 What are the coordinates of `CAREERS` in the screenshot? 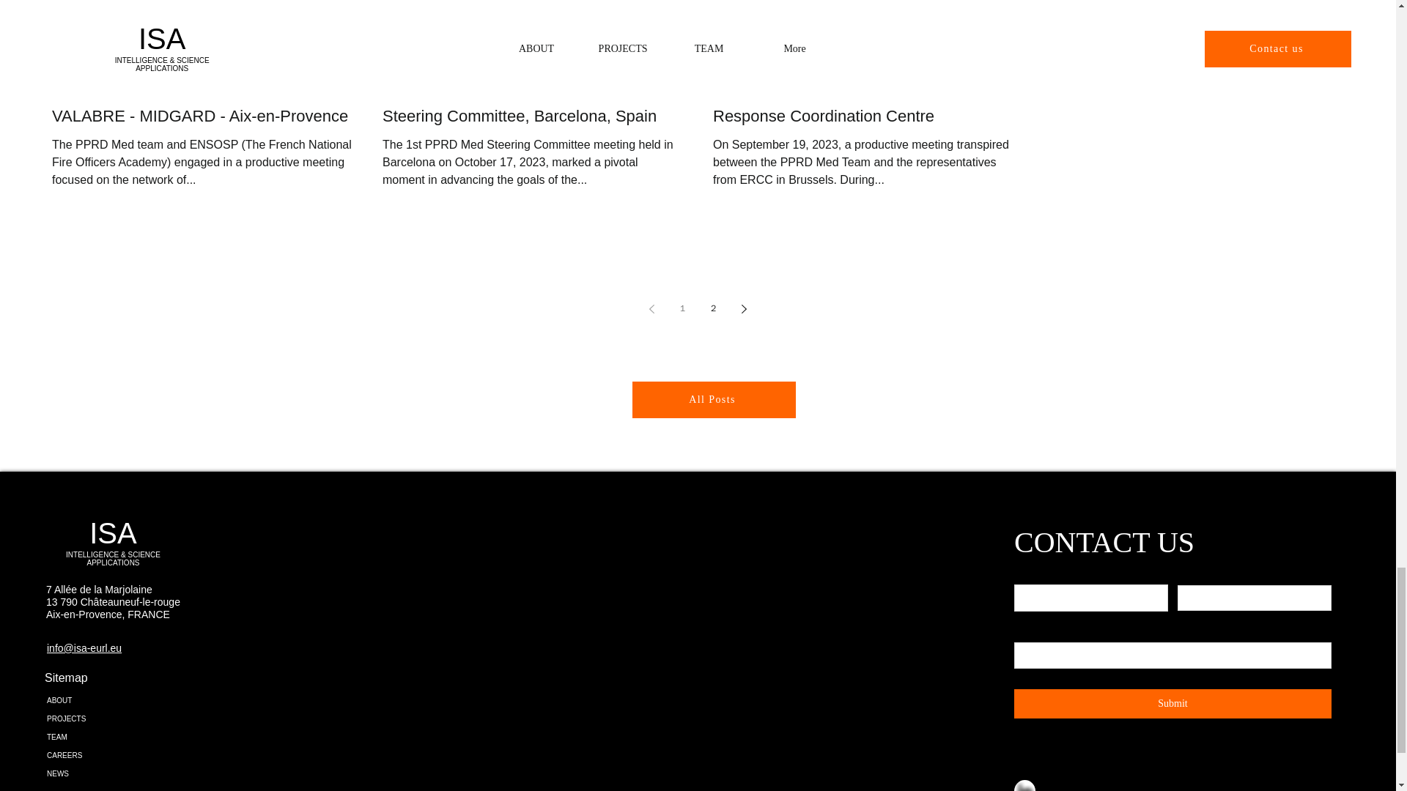 It's located at (98, 756).